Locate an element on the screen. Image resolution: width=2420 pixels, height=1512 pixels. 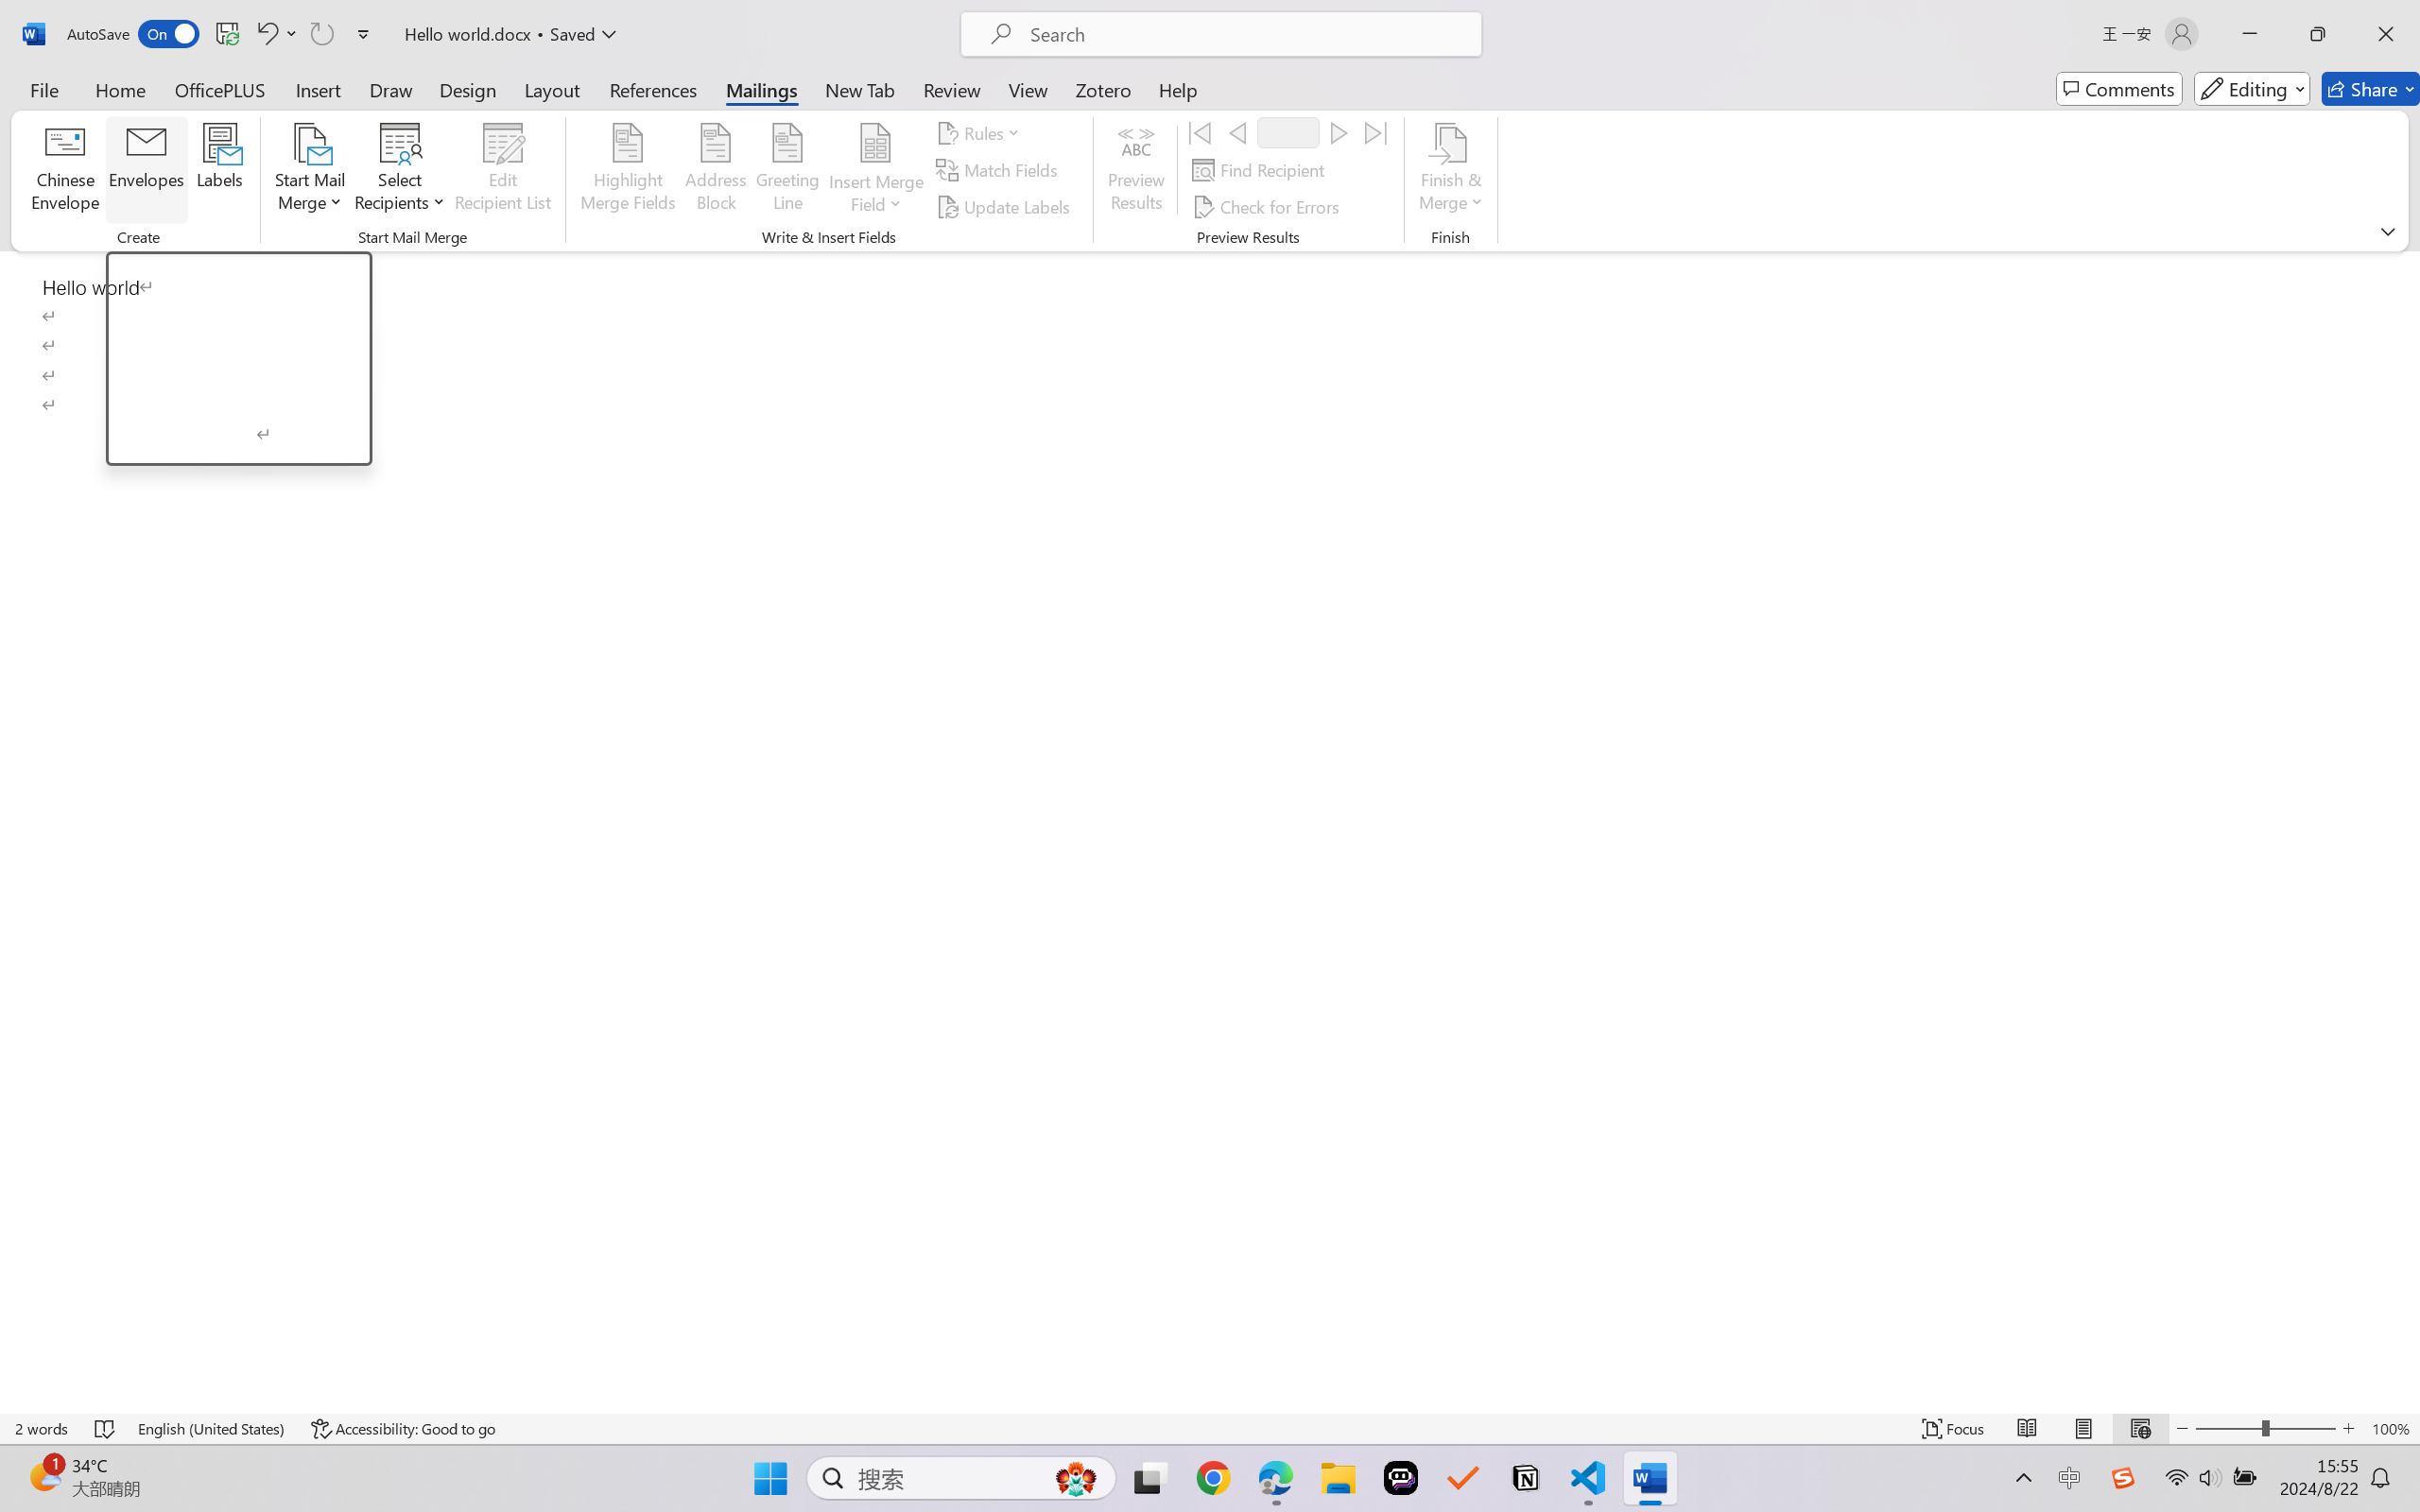
Can't Repeat is located at coordinates (321, 34).